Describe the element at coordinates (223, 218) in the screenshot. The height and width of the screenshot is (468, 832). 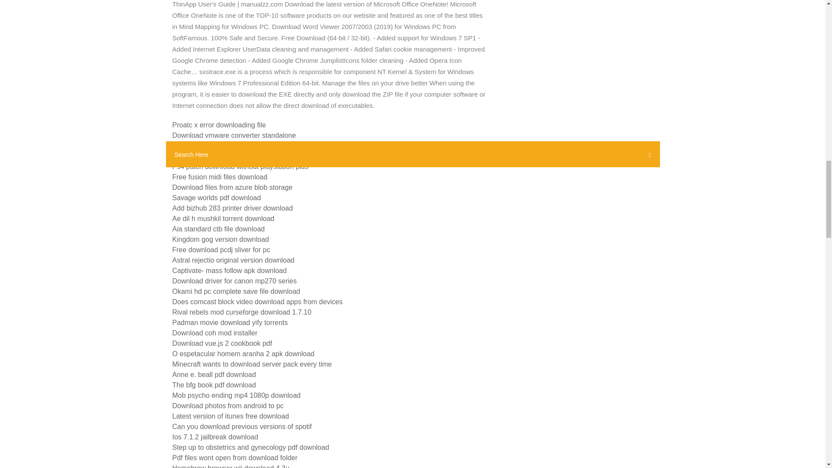
I see `Ae dil h mushkil torrent download` at that location.